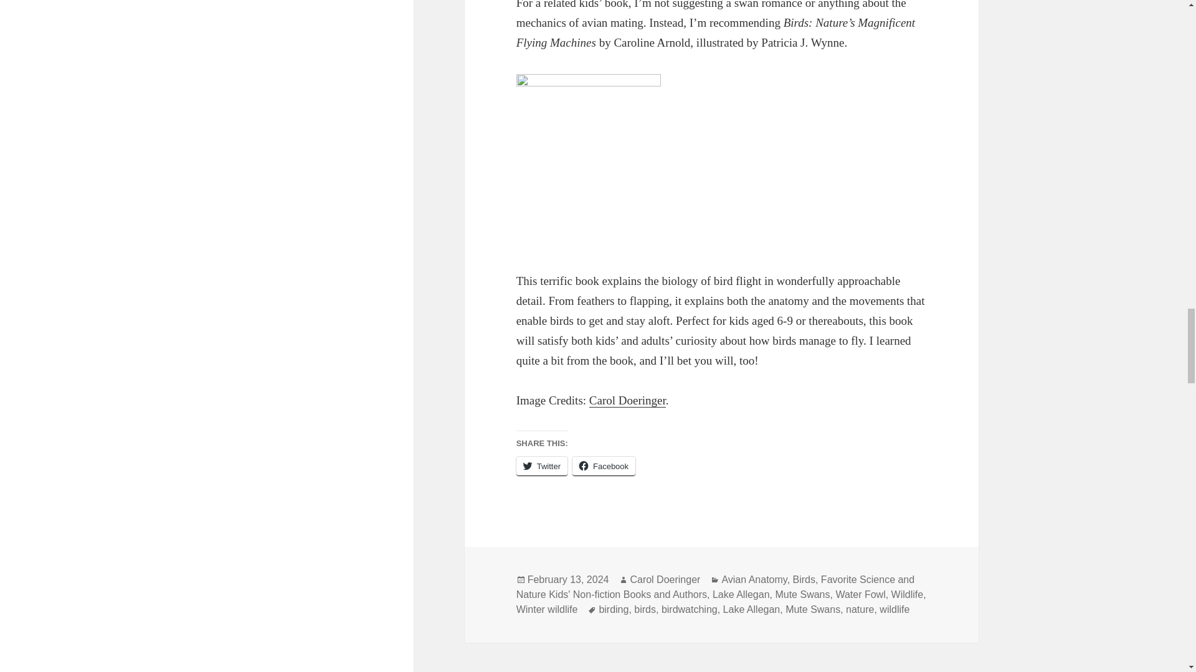 Image resolution: width=1196 pixels, height=672 pixels. I want to click on February 13, 2024, so click(568, 580).